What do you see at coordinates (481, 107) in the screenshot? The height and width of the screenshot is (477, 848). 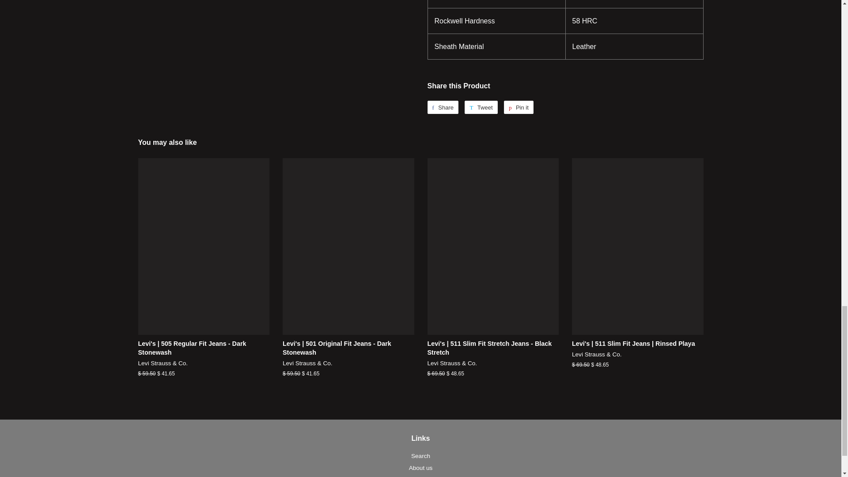 I see `Tweet on Twitter` at bounding box center [481, 107].